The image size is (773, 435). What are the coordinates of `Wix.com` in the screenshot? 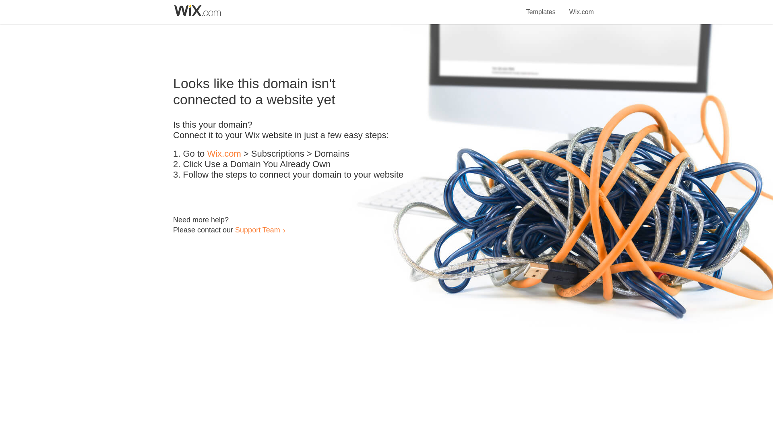 It's located at (224, 154).